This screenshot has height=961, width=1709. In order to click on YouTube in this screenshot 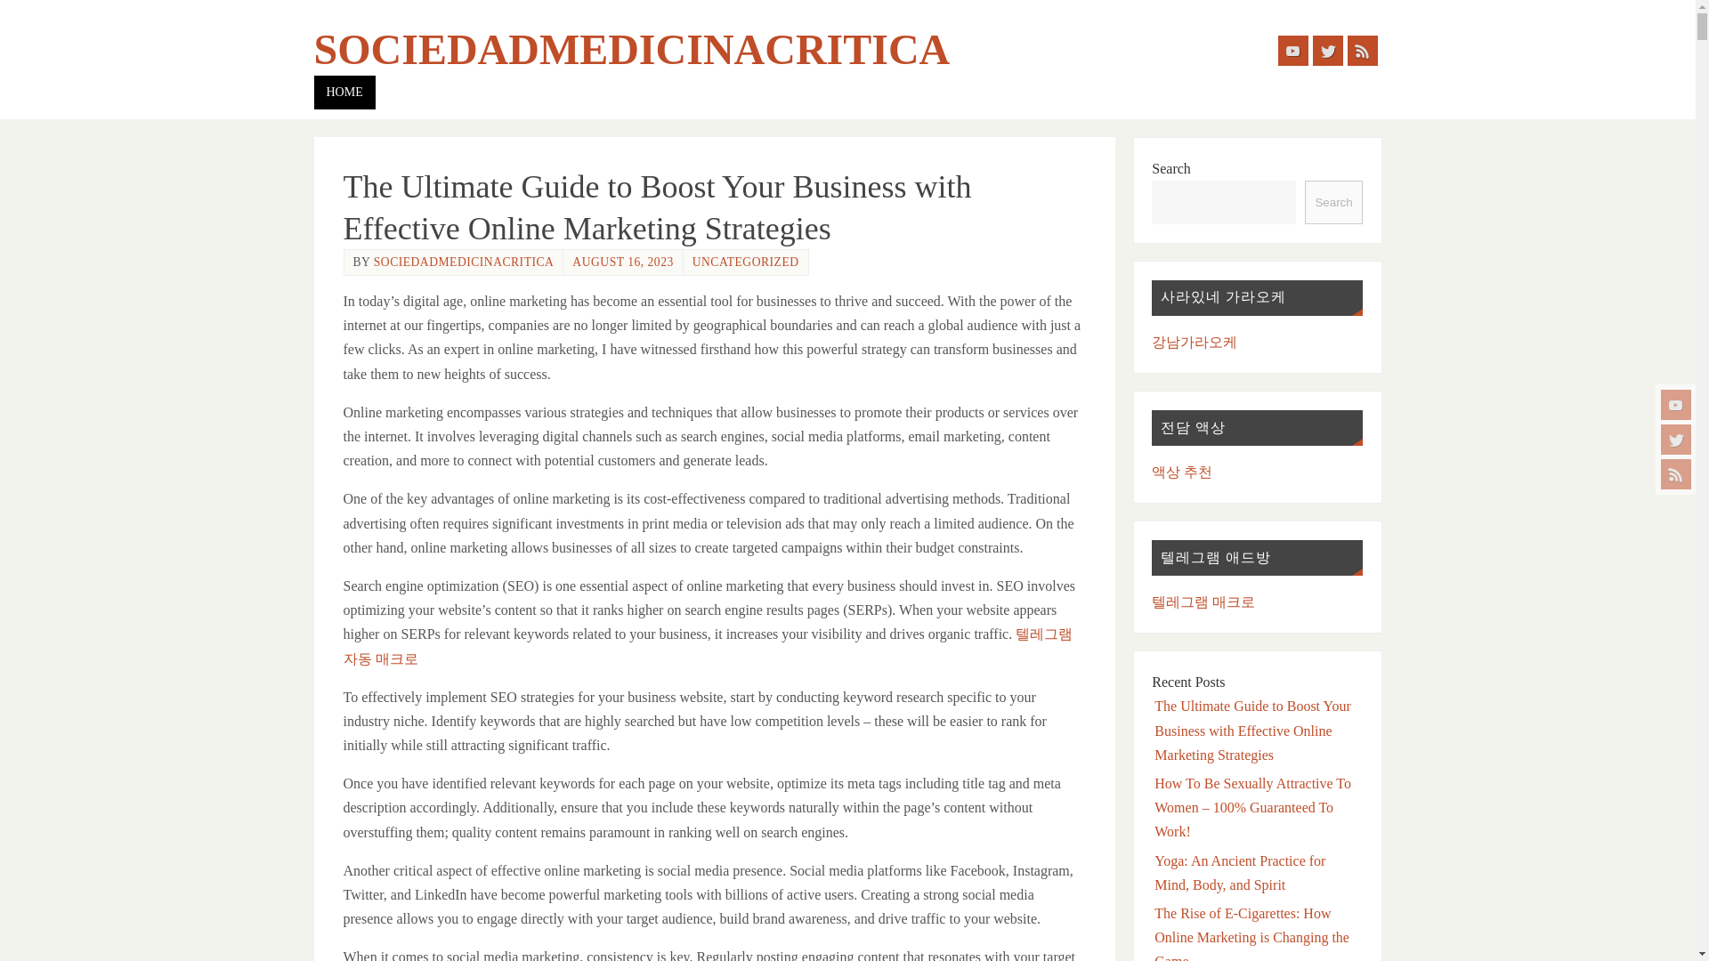, I will do `click(1676, 404)`.